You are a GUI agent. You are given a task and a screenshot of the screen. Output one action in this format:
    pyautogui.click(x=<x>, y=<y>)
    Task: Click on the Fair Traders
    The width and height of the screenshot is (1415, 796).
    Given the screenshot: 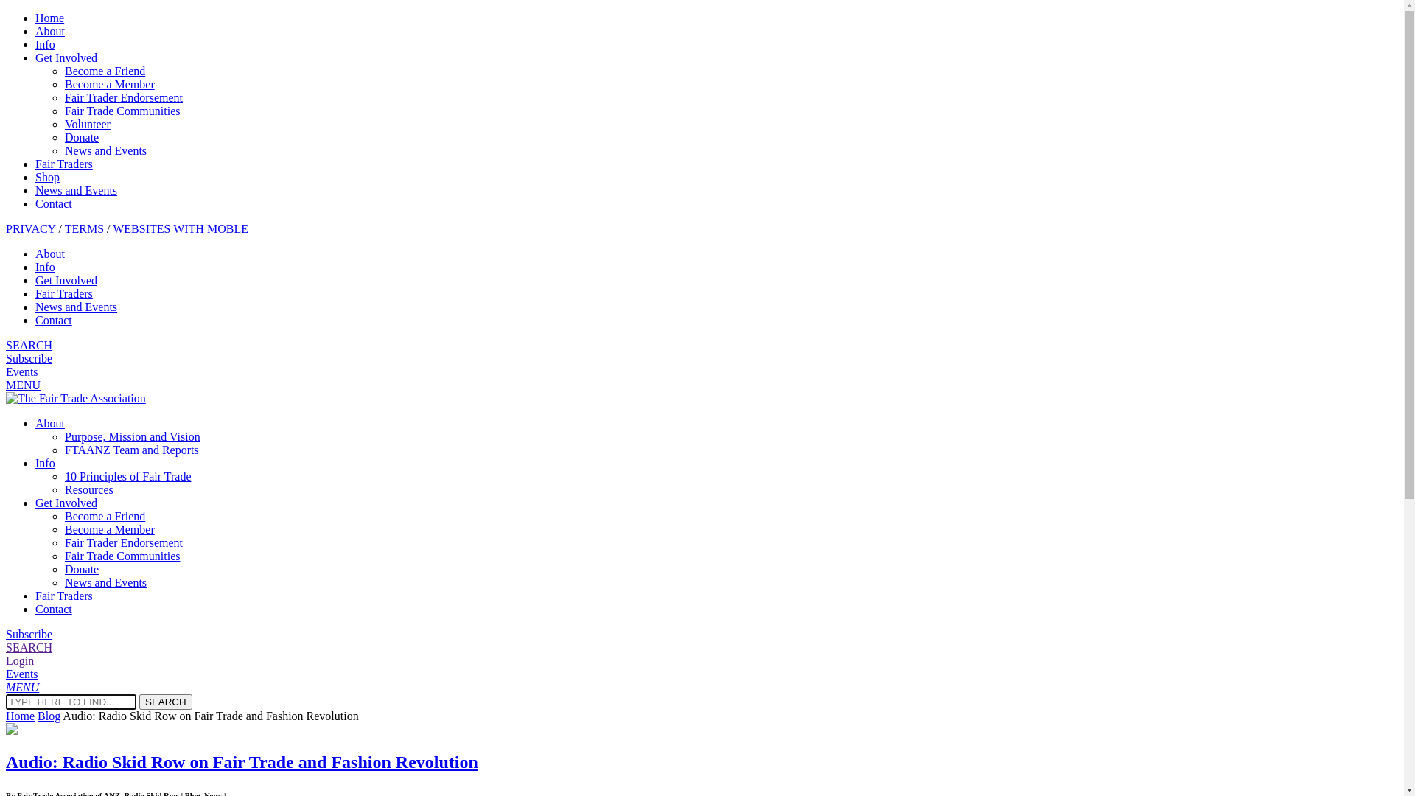 What is the action you would take?
    pyautogui.click(x=64, y=596)
    